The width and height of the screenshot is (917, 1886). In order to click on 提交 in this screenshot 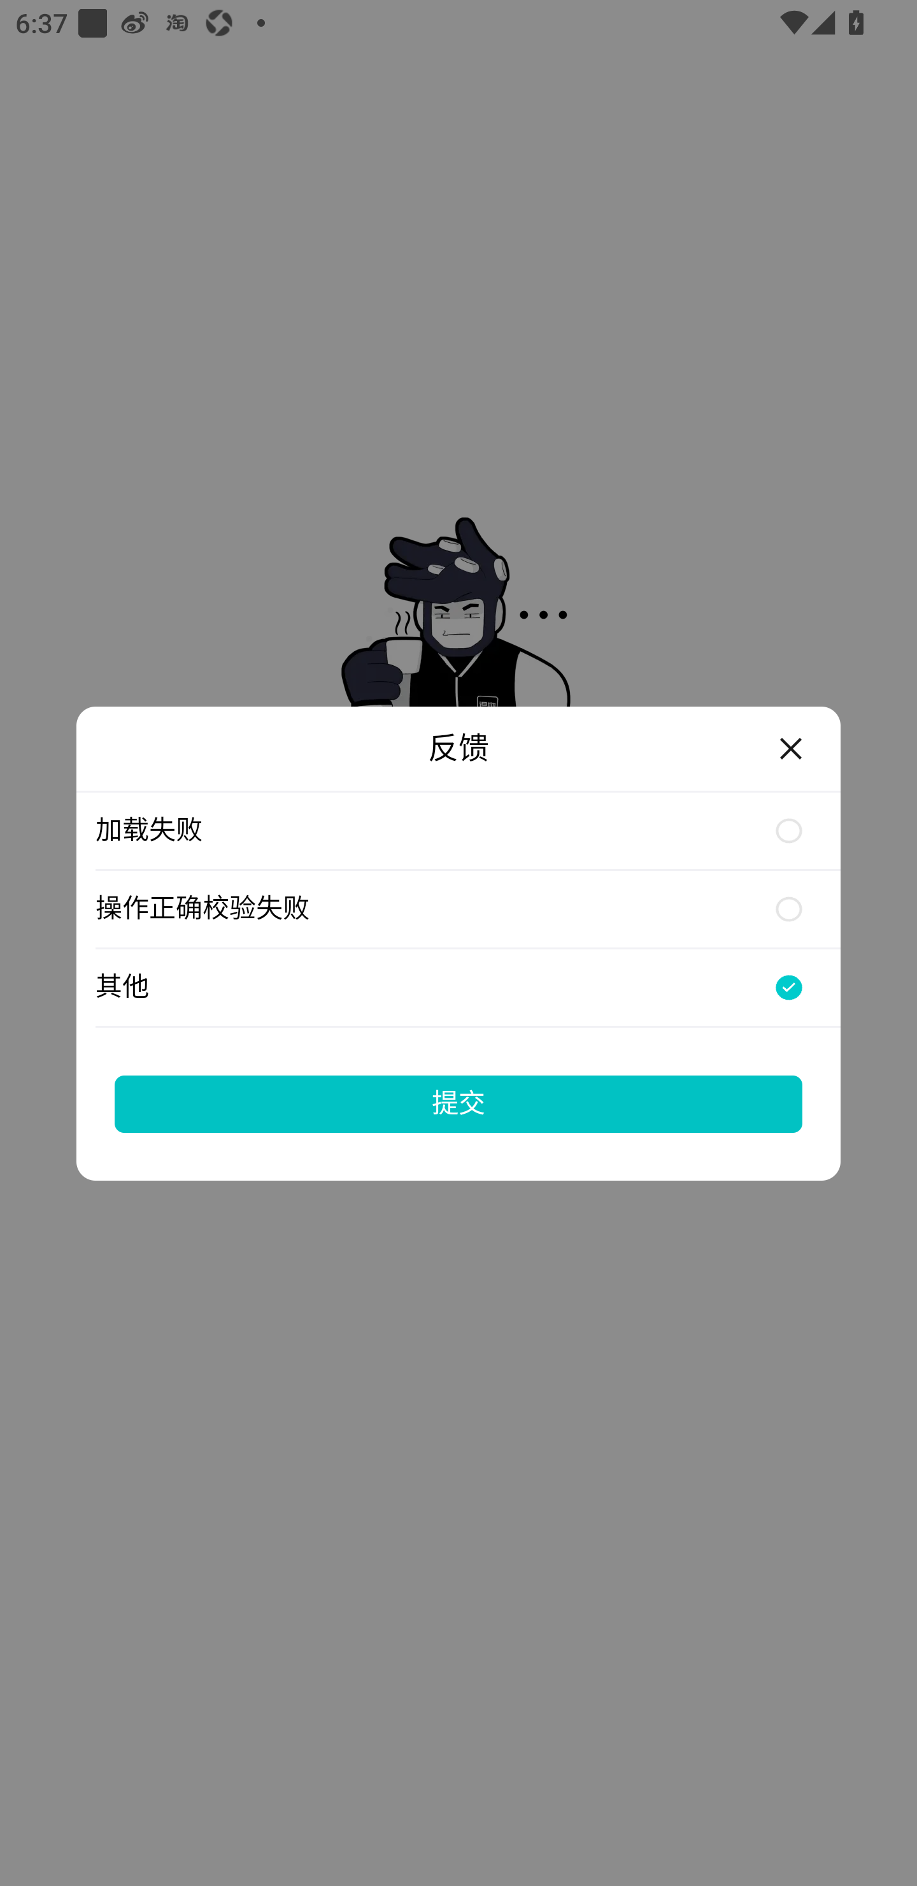, I will do `click(458, 1104)`.